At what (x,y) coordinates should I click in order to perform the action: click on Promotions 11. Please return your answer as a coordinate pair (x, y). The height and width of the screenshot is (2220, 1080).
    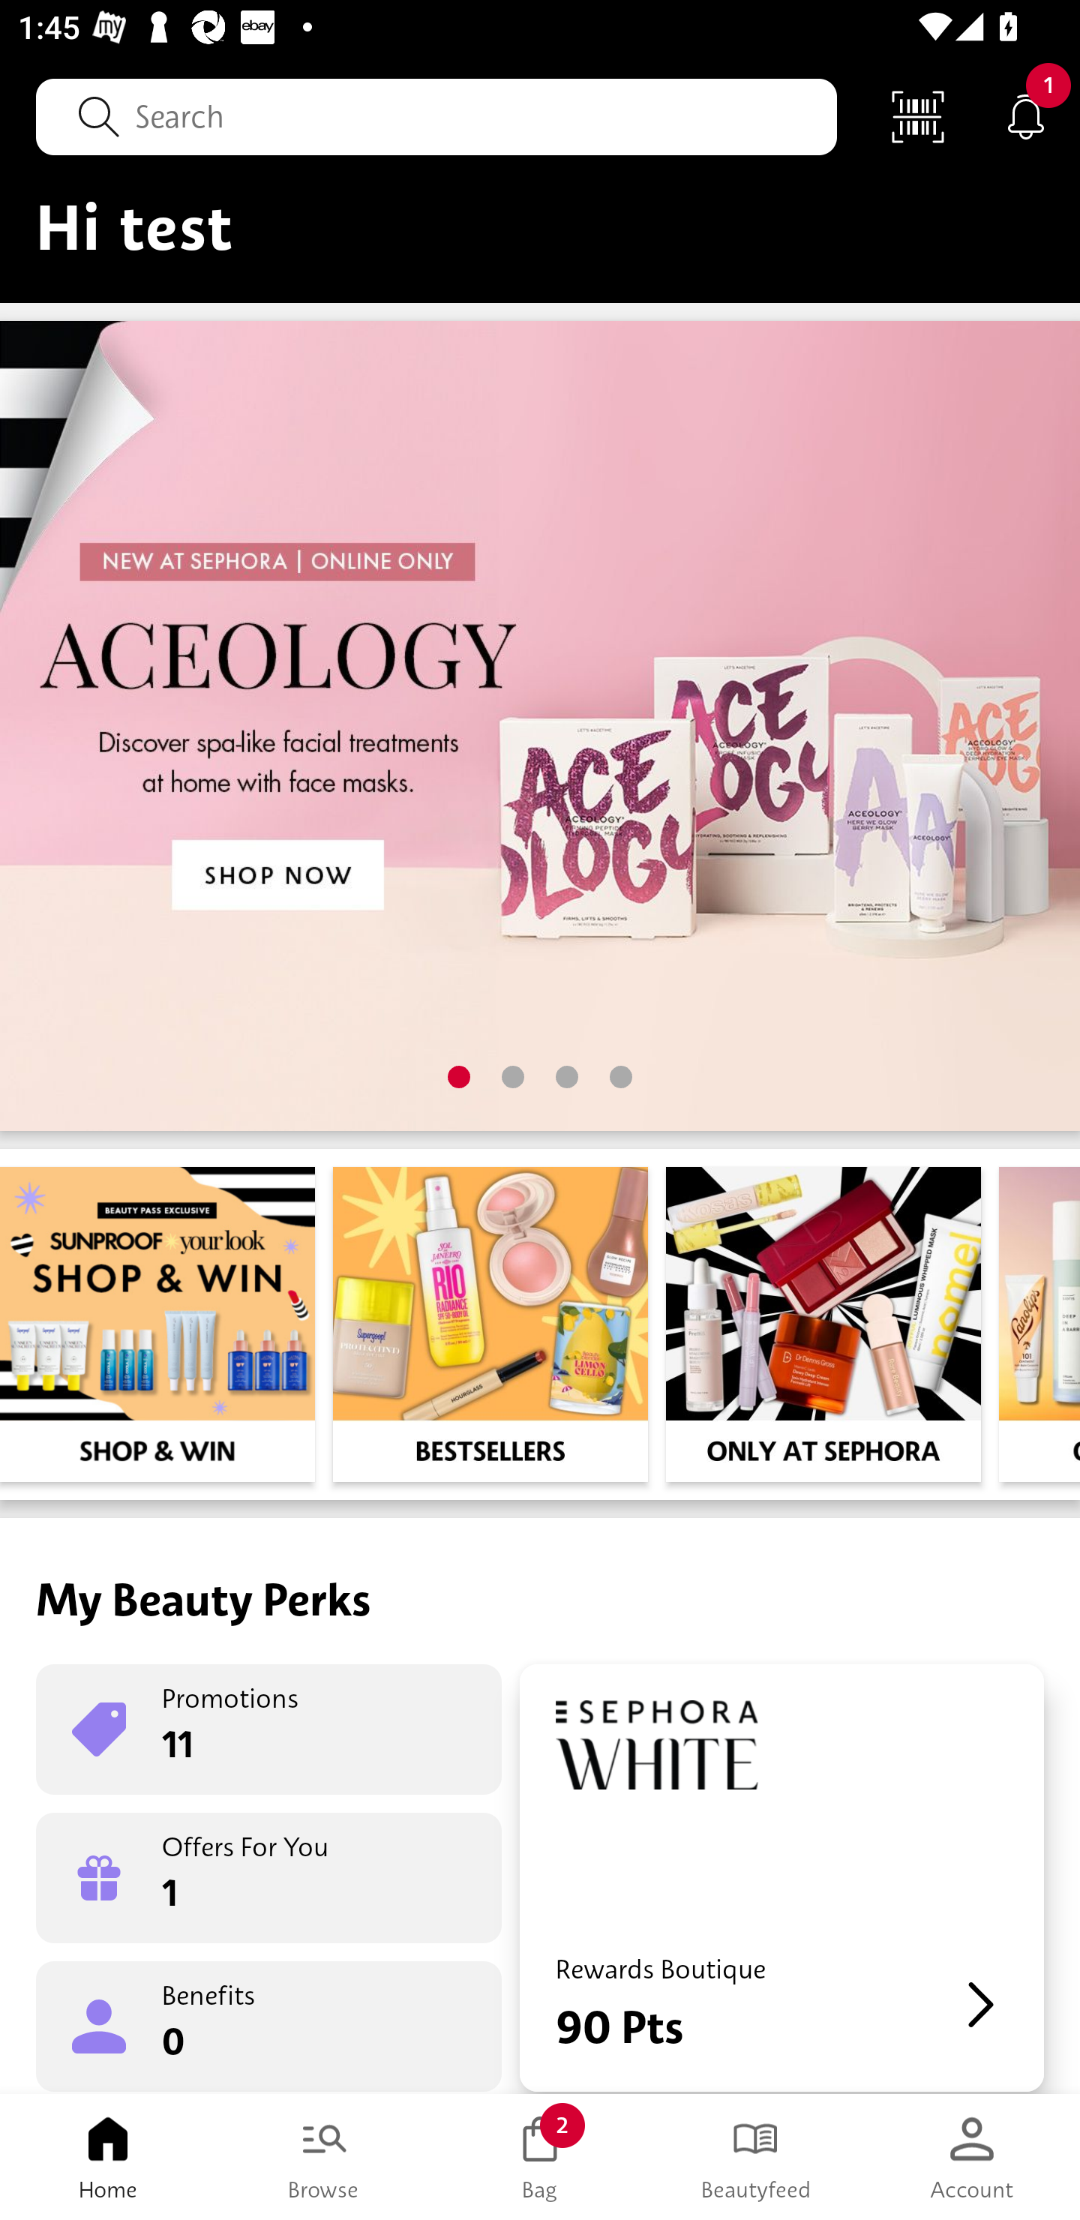
    Looking at the image, I should click on (268, 1729).